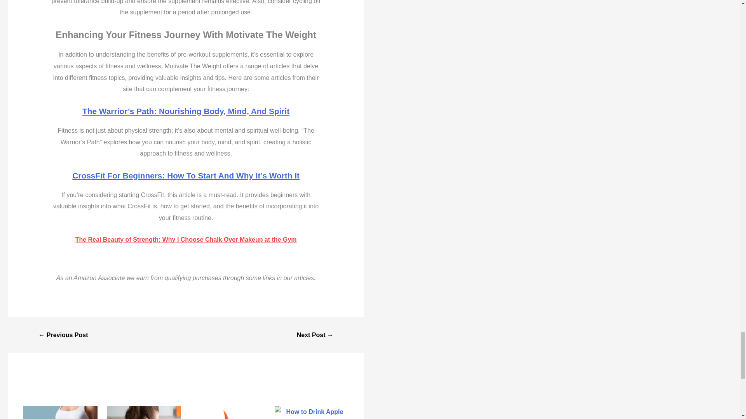 The image size is (746, 419). I want to click on Best Treadmill Workouts for Weight Loss, so click(315, 335).